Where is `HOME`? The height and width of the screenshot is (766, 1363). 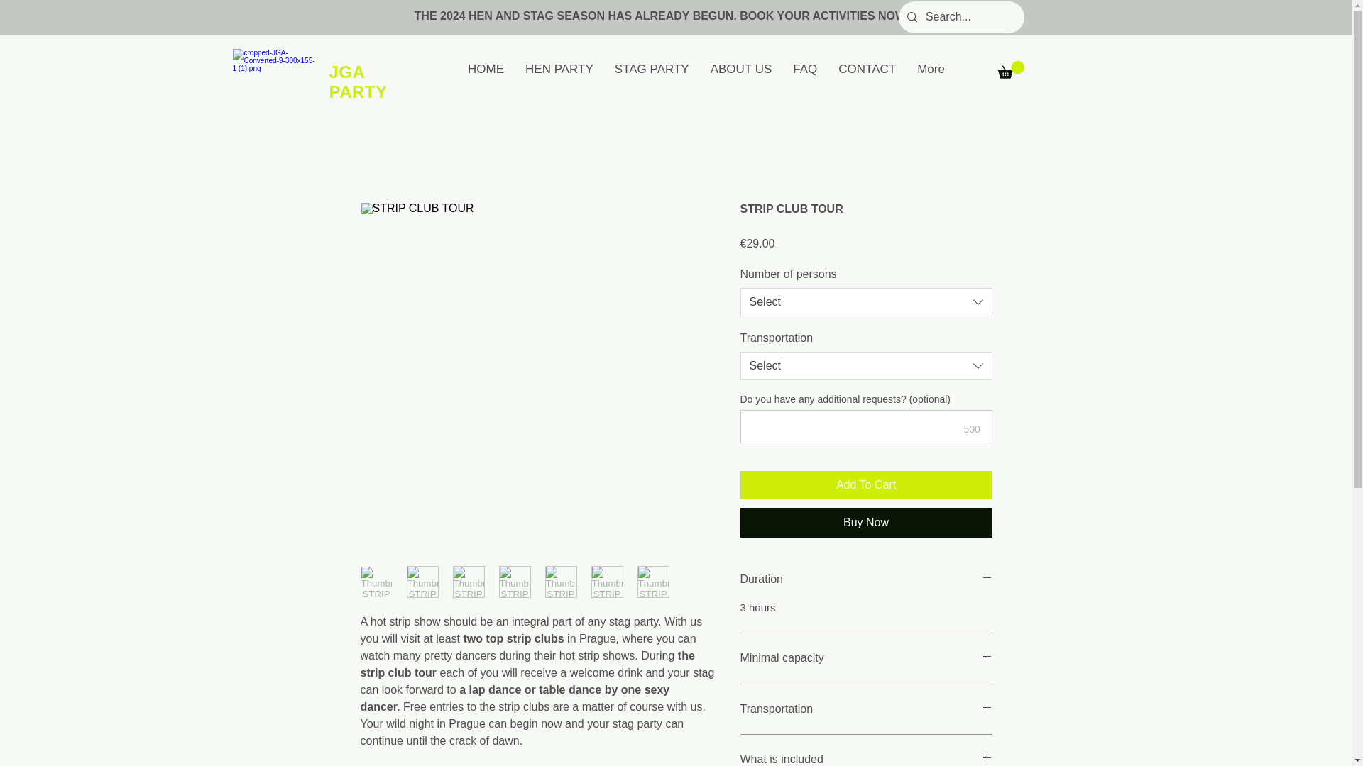 HOME is located at coordinates (486, 71).